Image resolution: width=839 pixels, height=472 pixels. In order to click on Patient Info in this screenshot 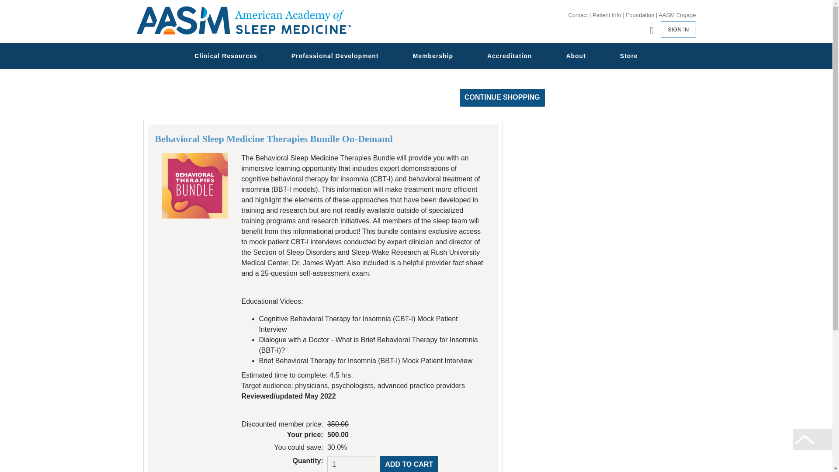, I will do `click(607, 15)`.